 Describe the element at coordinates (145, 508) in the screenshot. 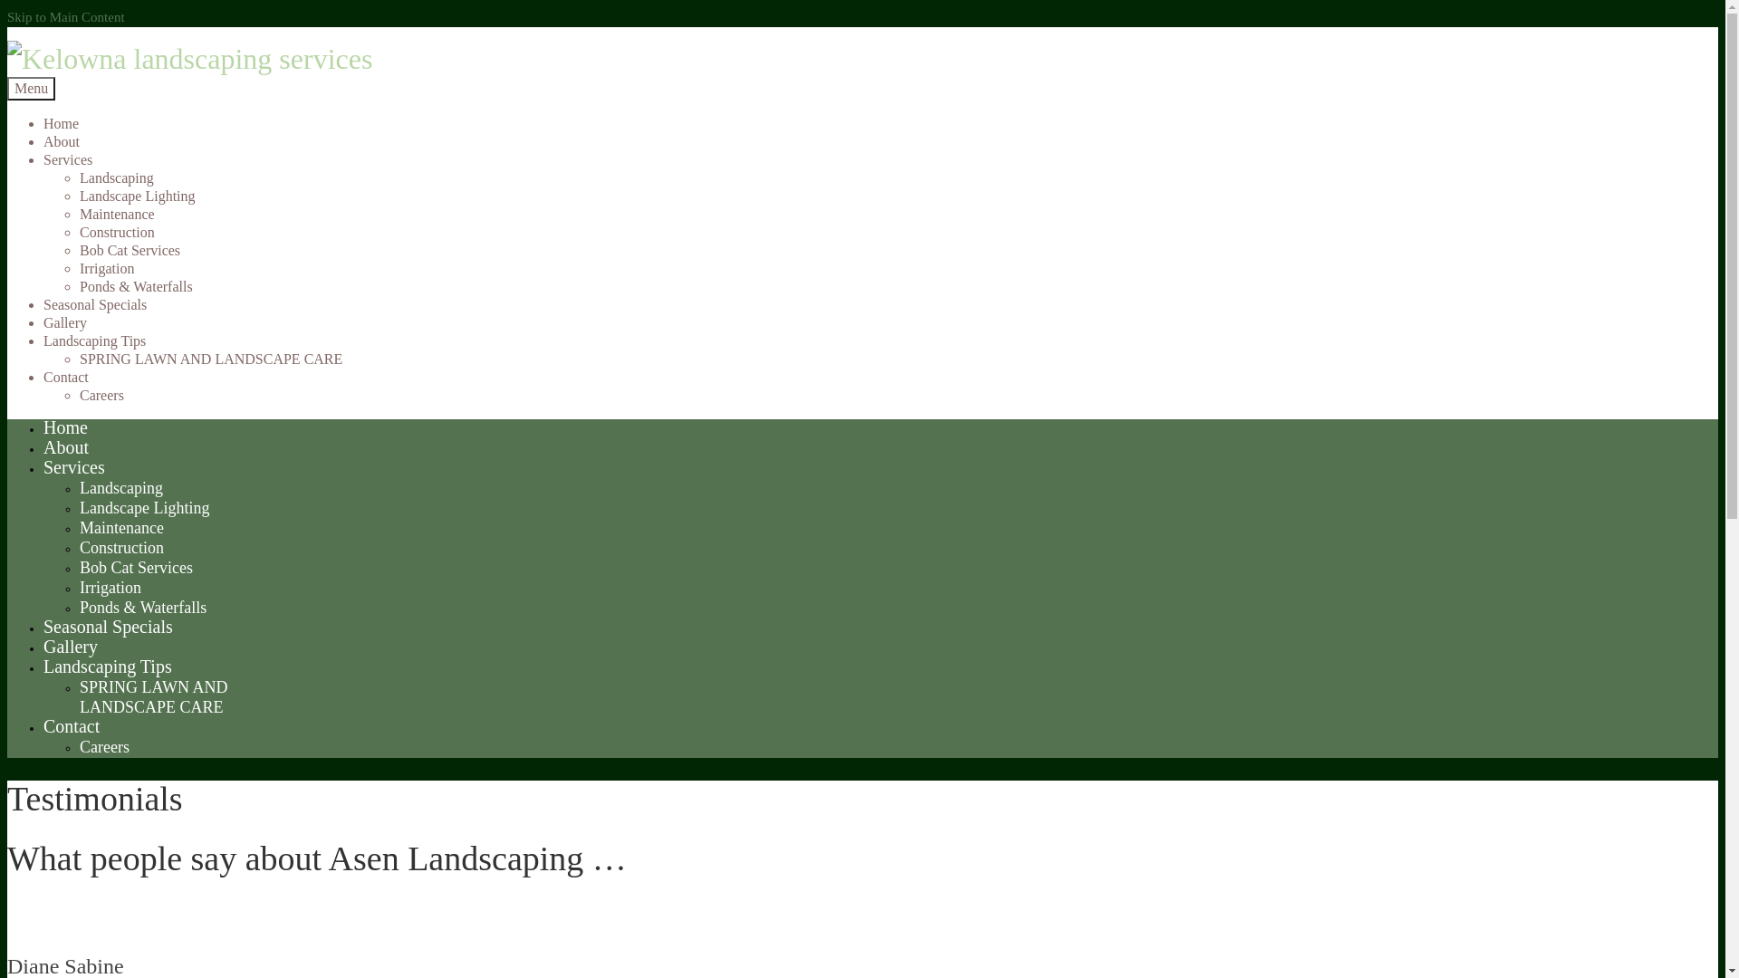

I see `Landscape Lighting` at that location.